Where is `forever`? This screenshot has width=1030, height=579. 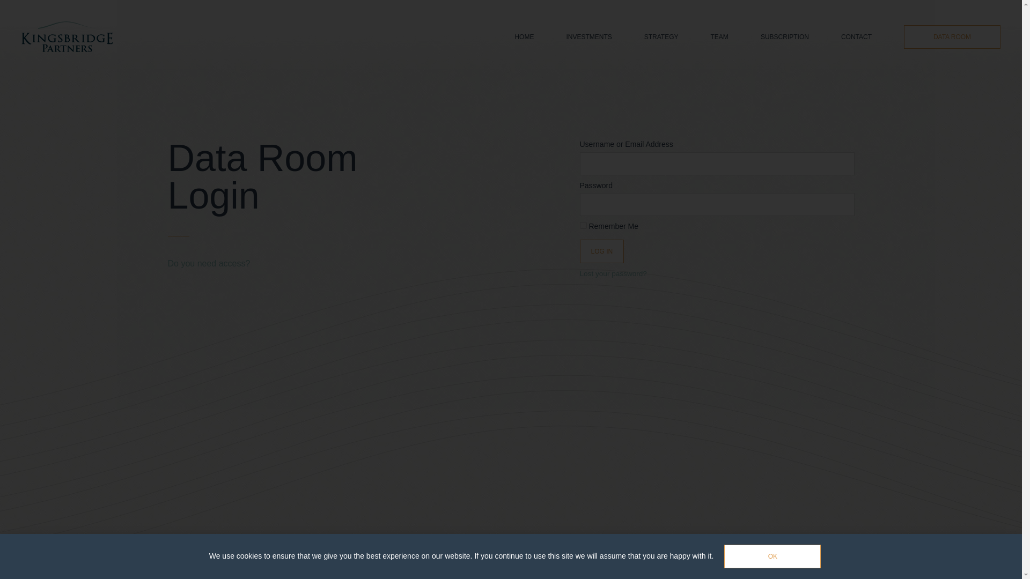
forever is located at coordinates (583, 225).